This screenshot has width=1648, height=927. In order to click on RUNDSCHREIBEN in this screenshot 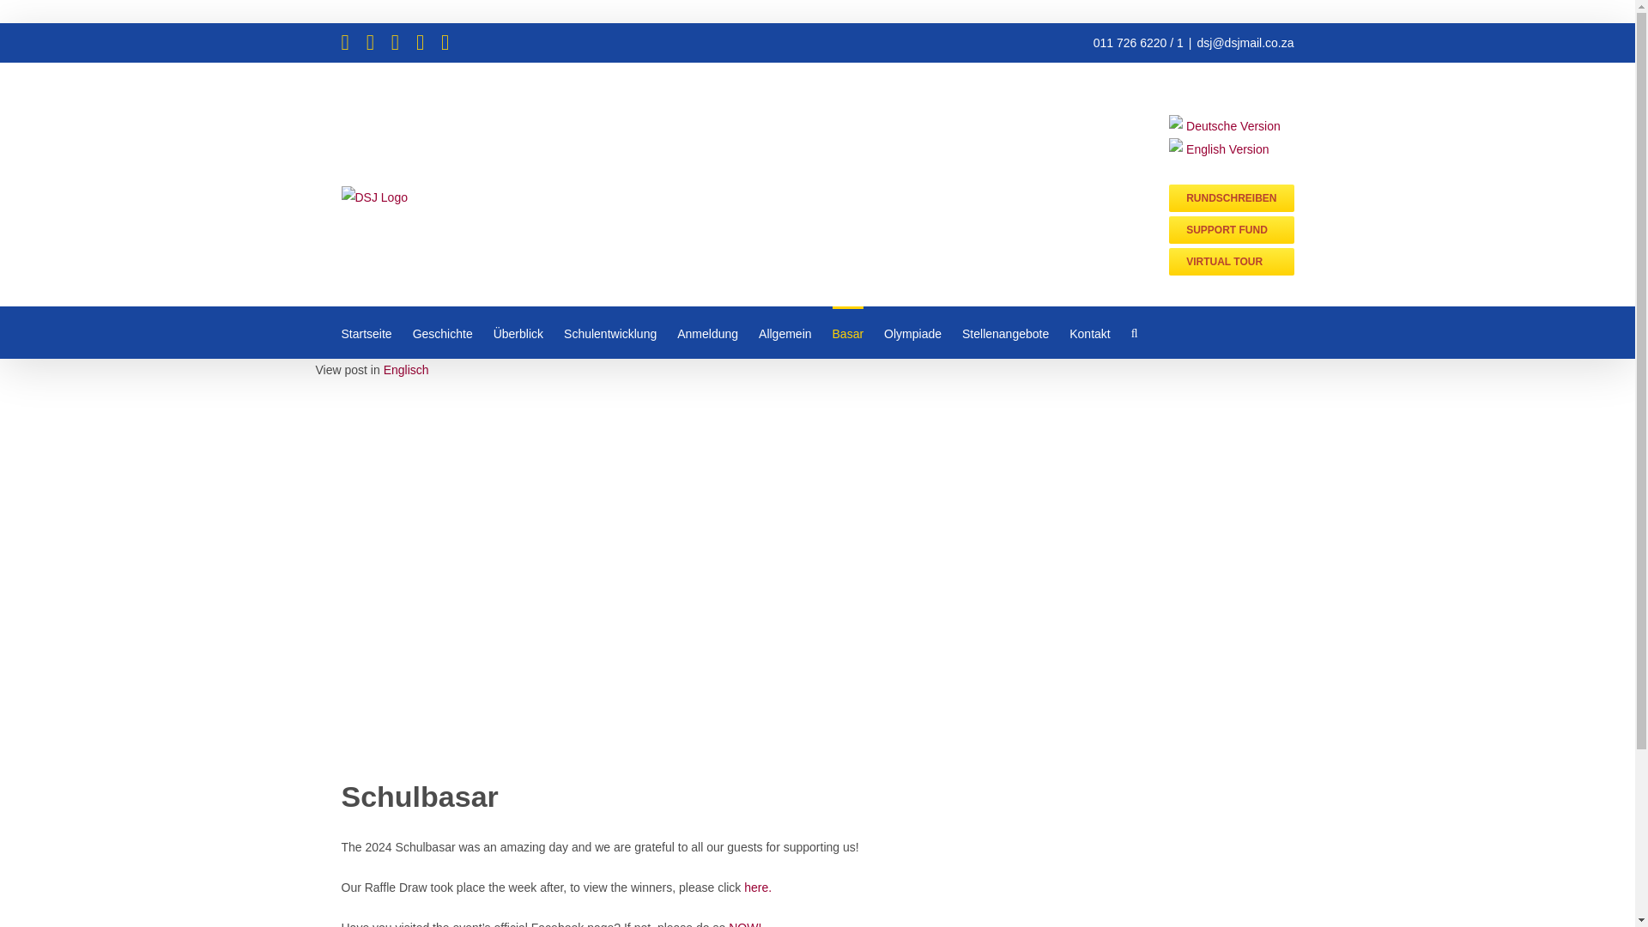, I will do `click(1231, 197)`.